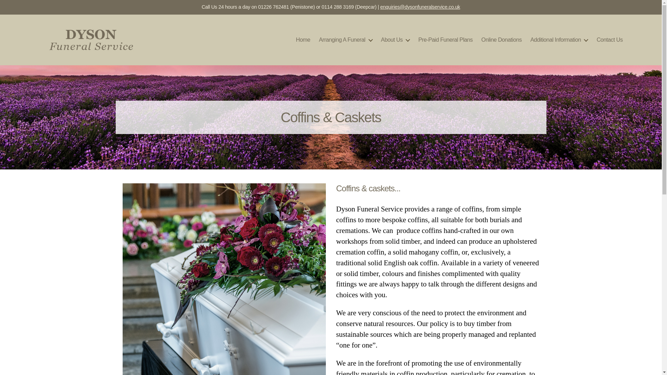  What do you see at coordinates (303, 40) in the screenshot?
I see `Home` at bounding box center [303, 40].